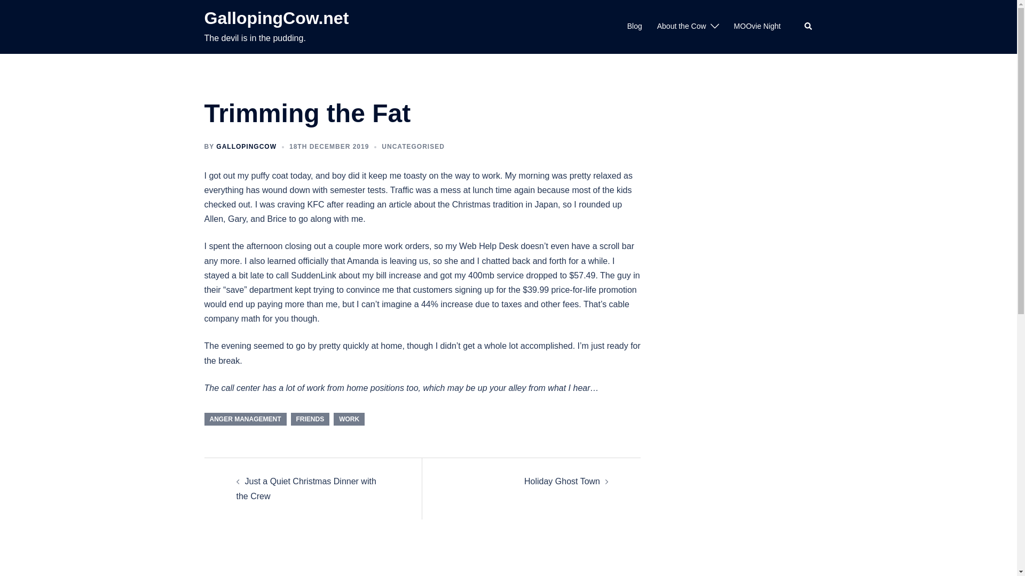 The width and height of the screenshot is (1025, 576). I want to click on WORK, so click(349, 419).